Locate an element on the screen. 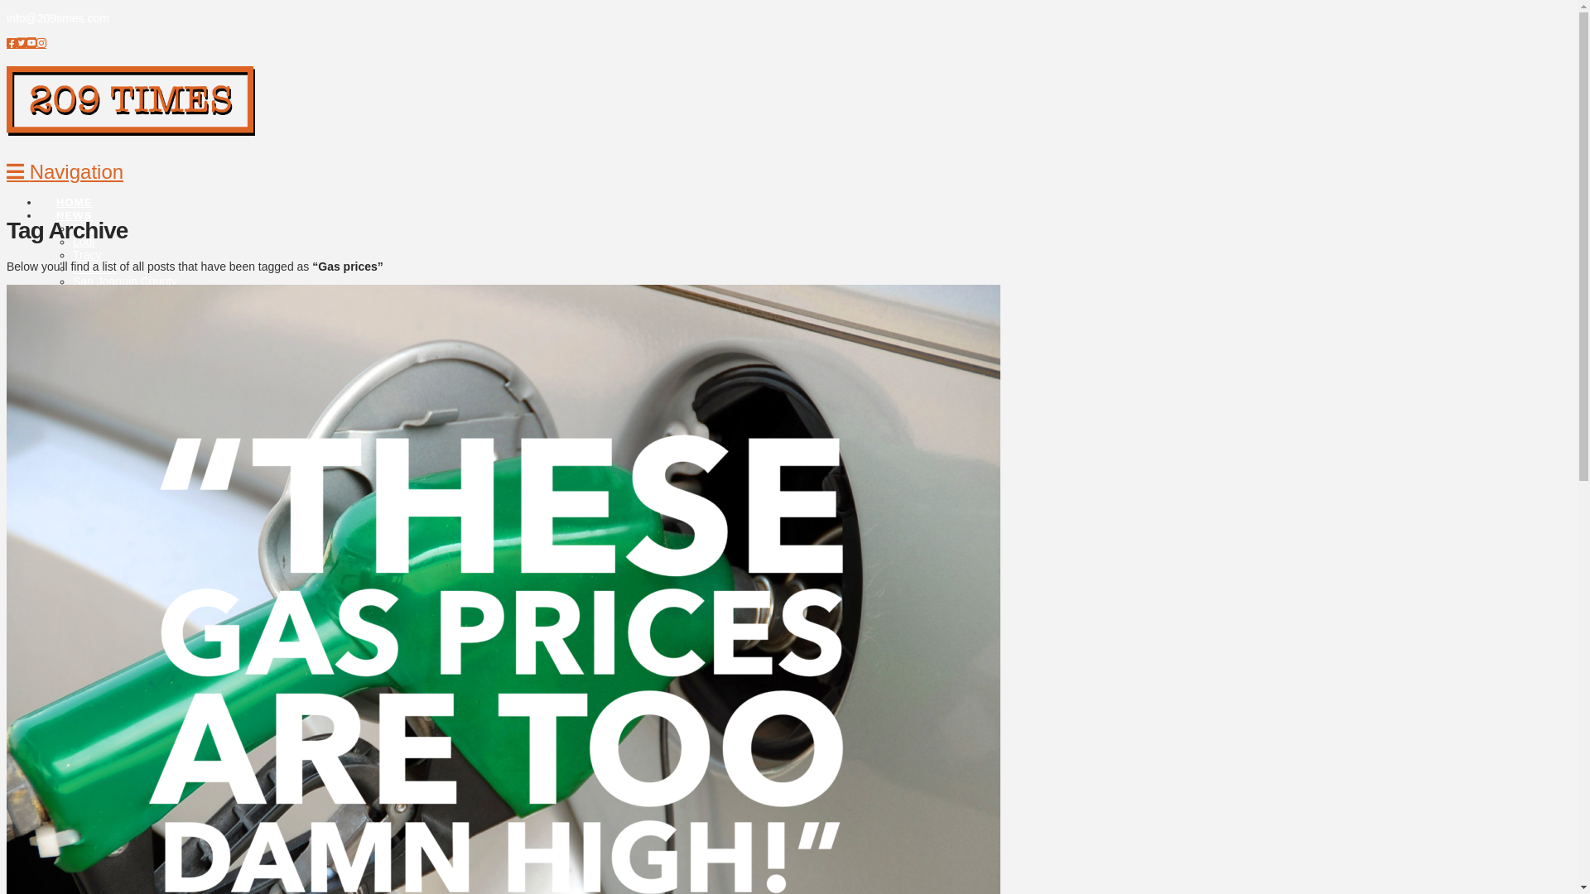 The width and height of the screenshot is (1590, 894). Anonymous Tip is located at coordinates (113, 704).